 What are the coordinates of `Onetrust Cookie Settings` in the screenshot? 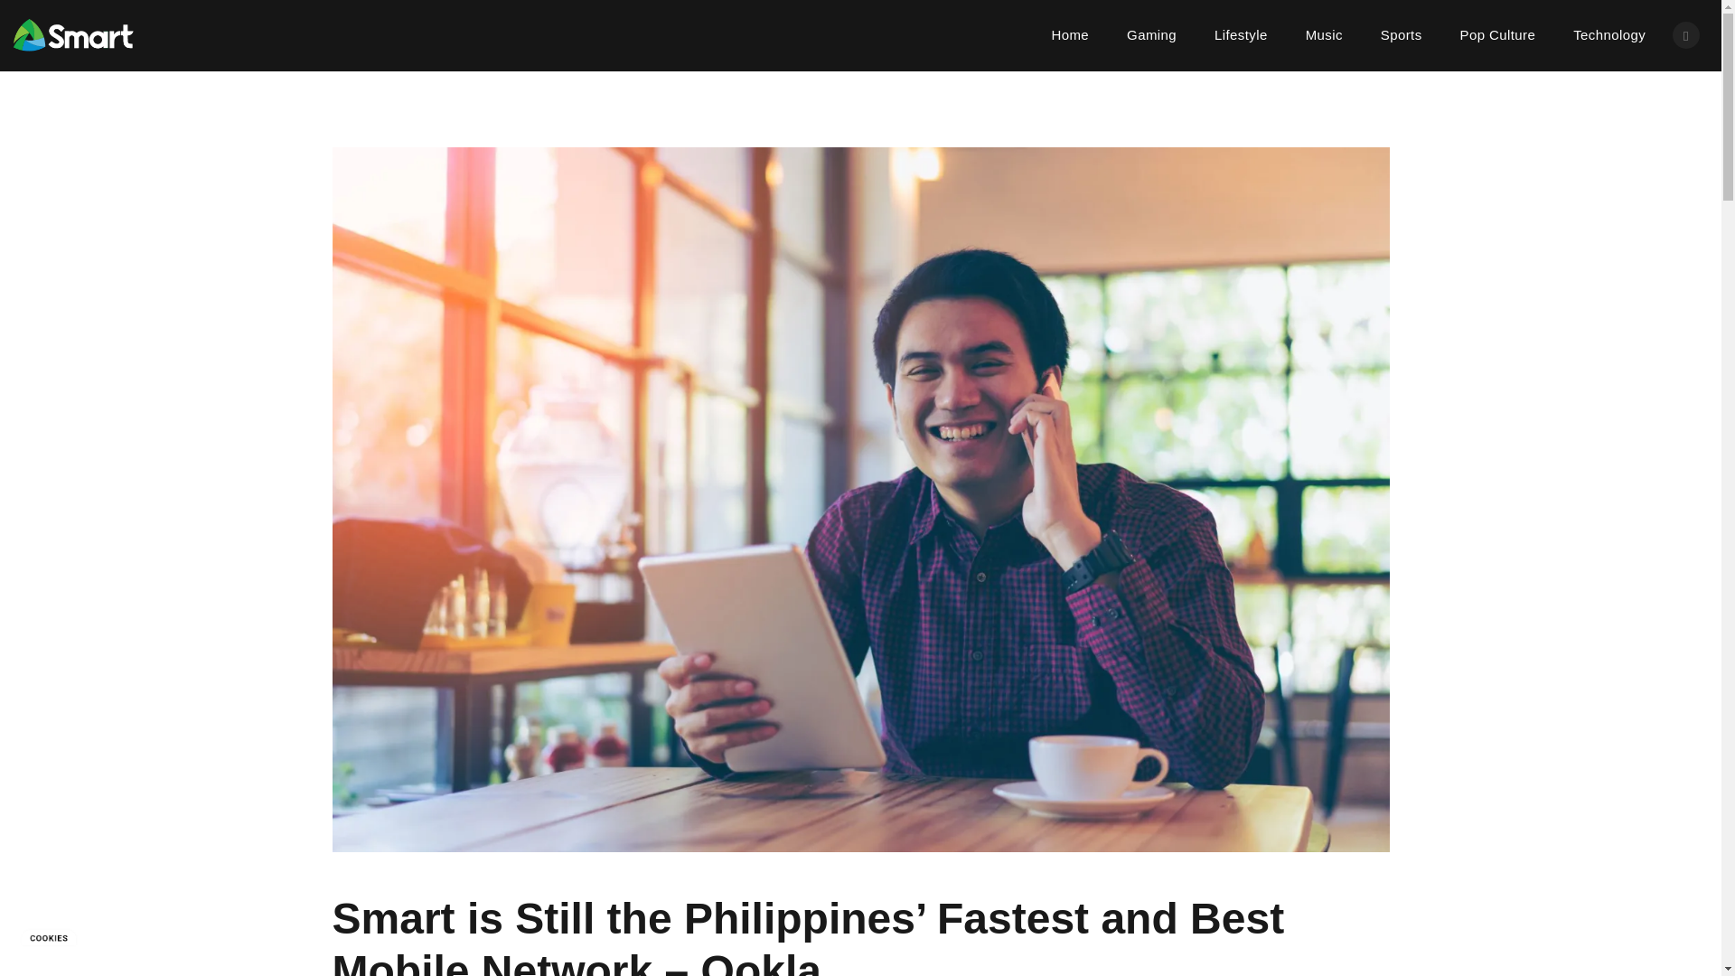 It's located at (49, 936).